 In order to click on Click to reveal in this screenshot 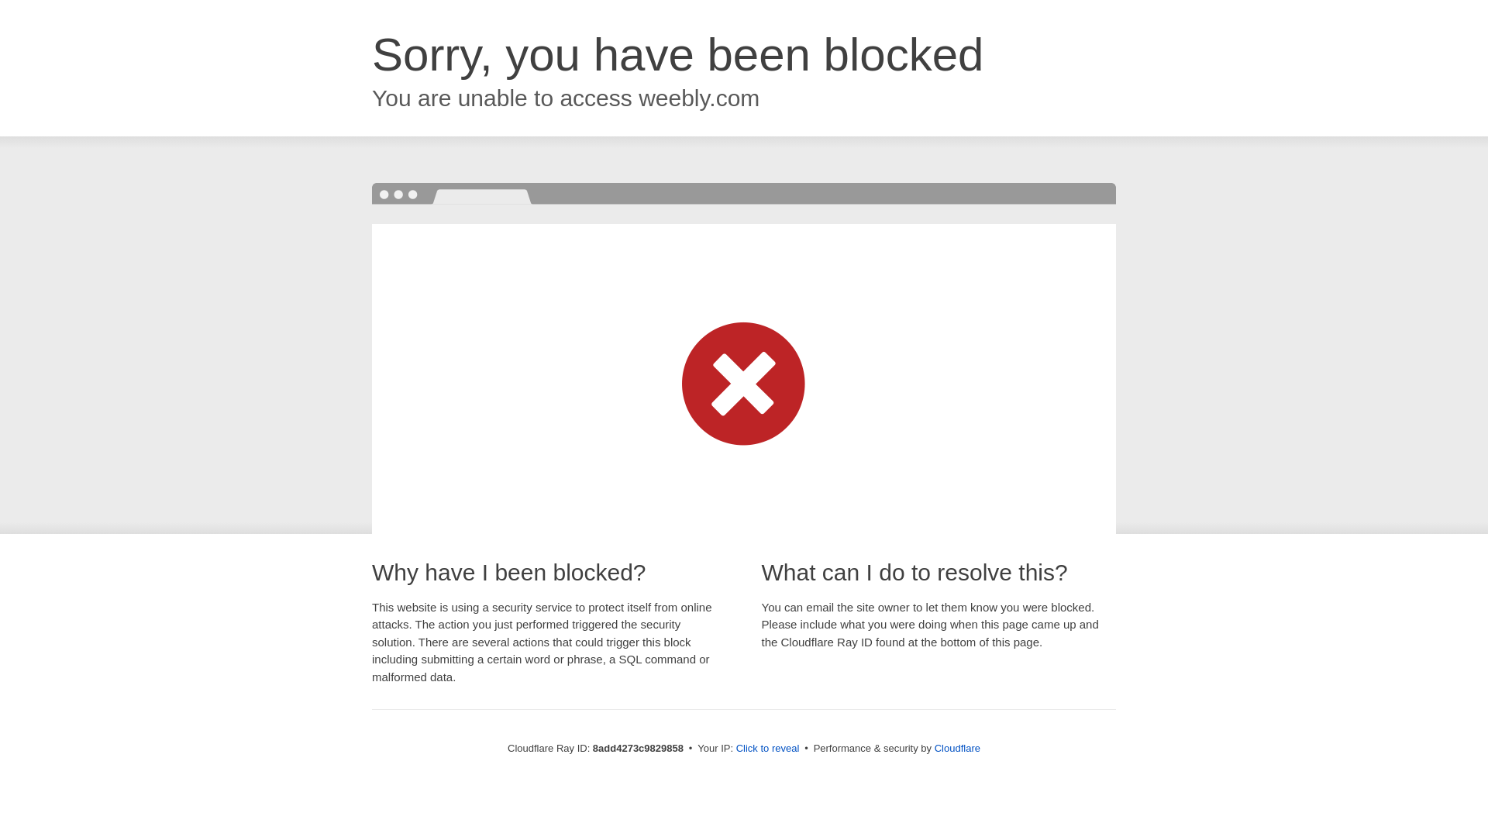, I will do `click(768, 749)`.